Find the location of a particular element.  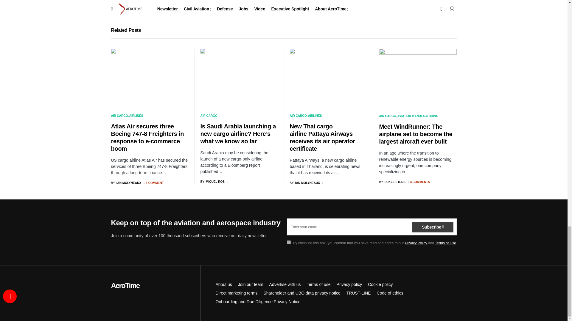

on is located at coordinates (288, 242).